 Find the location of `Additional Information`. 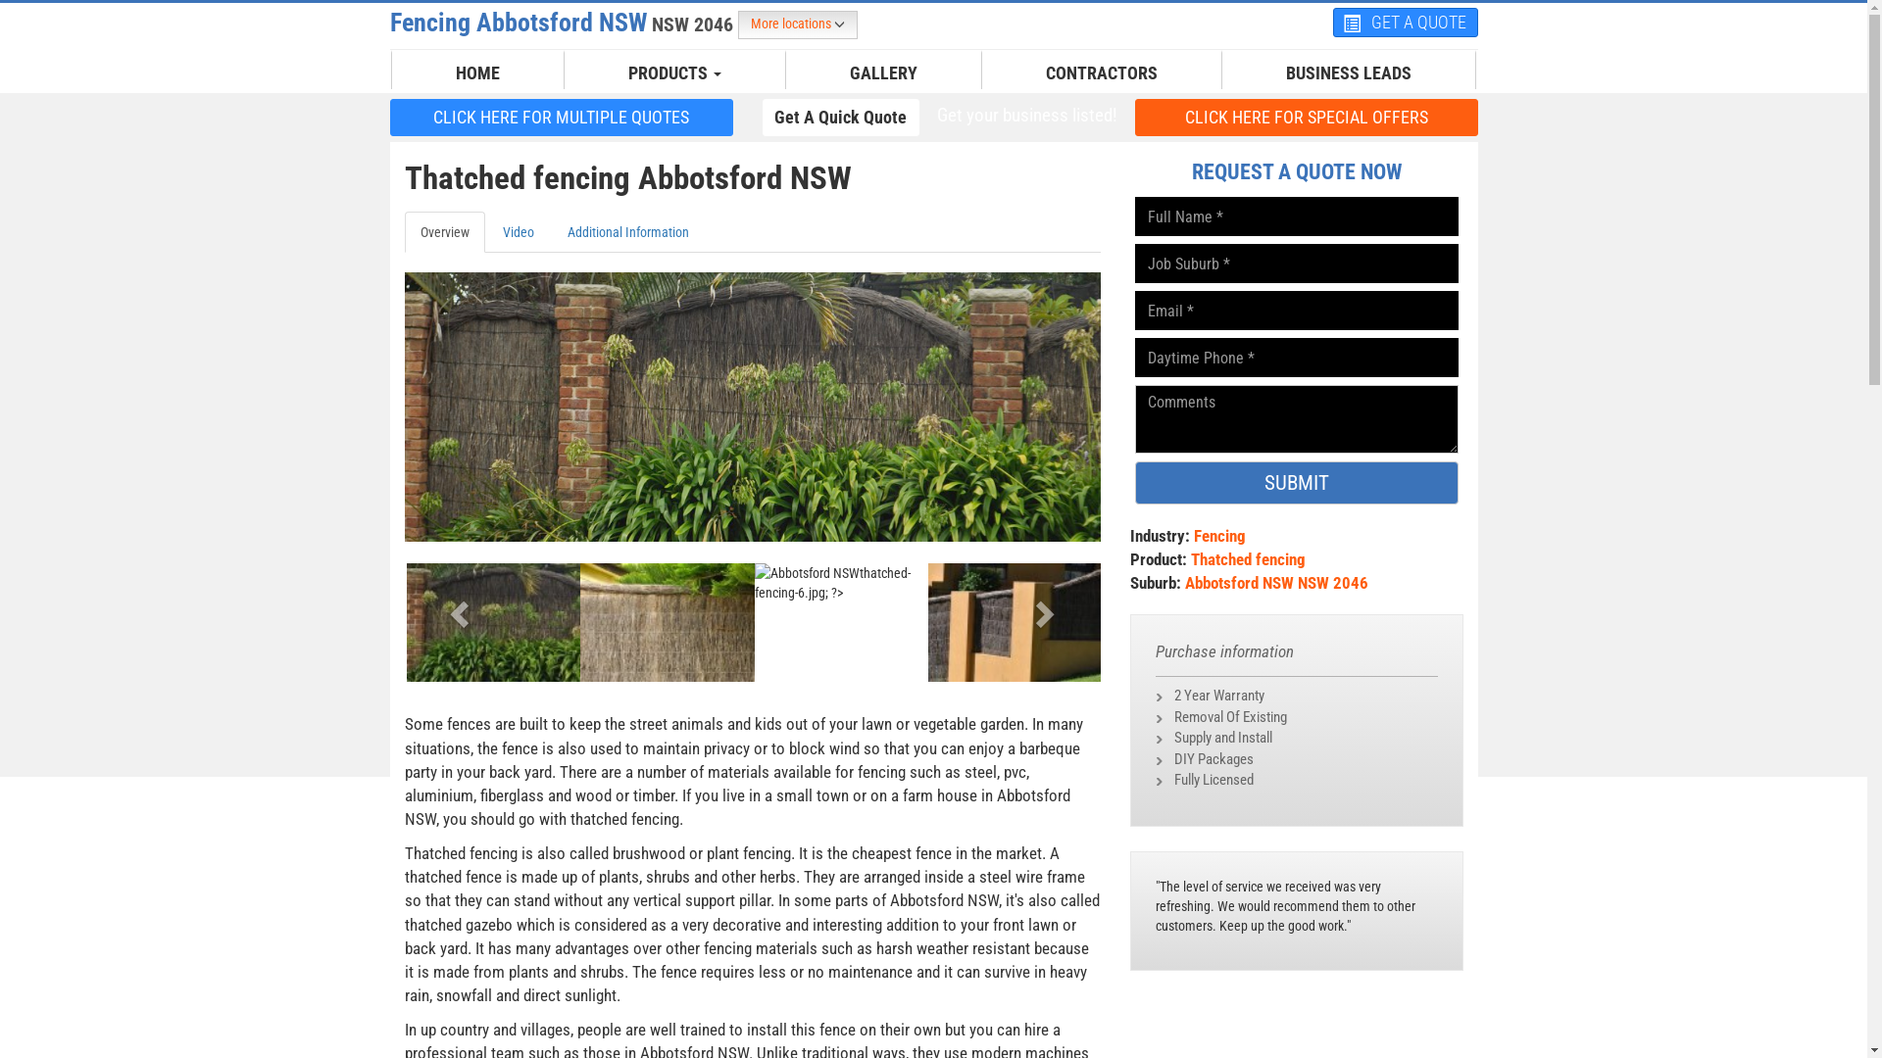

Additional Information is located at coordinates (627, 232).